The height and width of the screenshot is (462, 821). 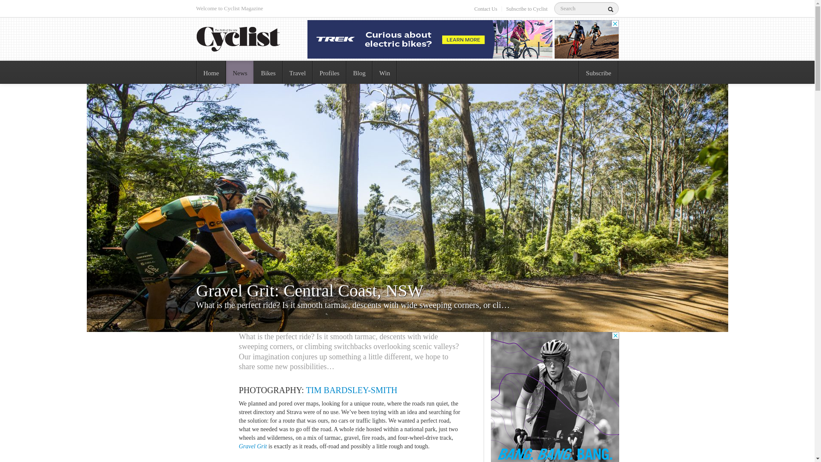 What do you see at coordinates (298, 72) in the screenshot?
I see `Travel` at bounding box center [298, 72].